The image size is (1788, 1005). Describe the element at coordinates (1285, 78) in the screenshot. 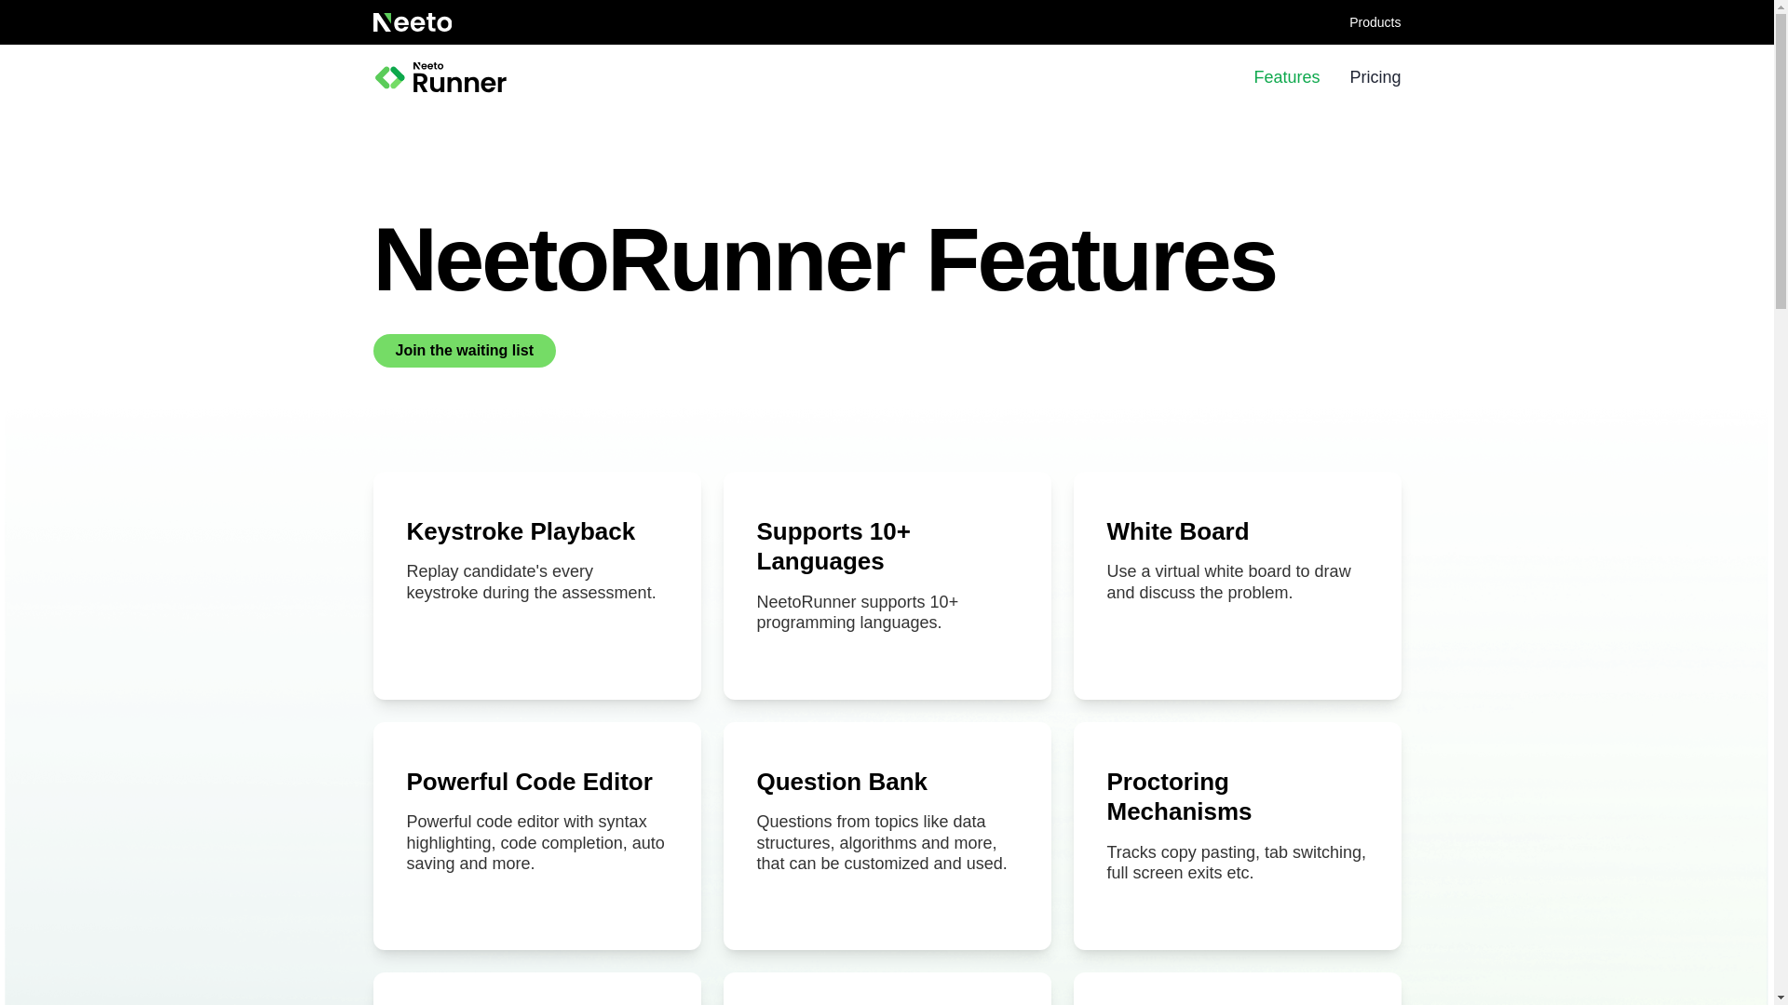

I see `Features` at that location.